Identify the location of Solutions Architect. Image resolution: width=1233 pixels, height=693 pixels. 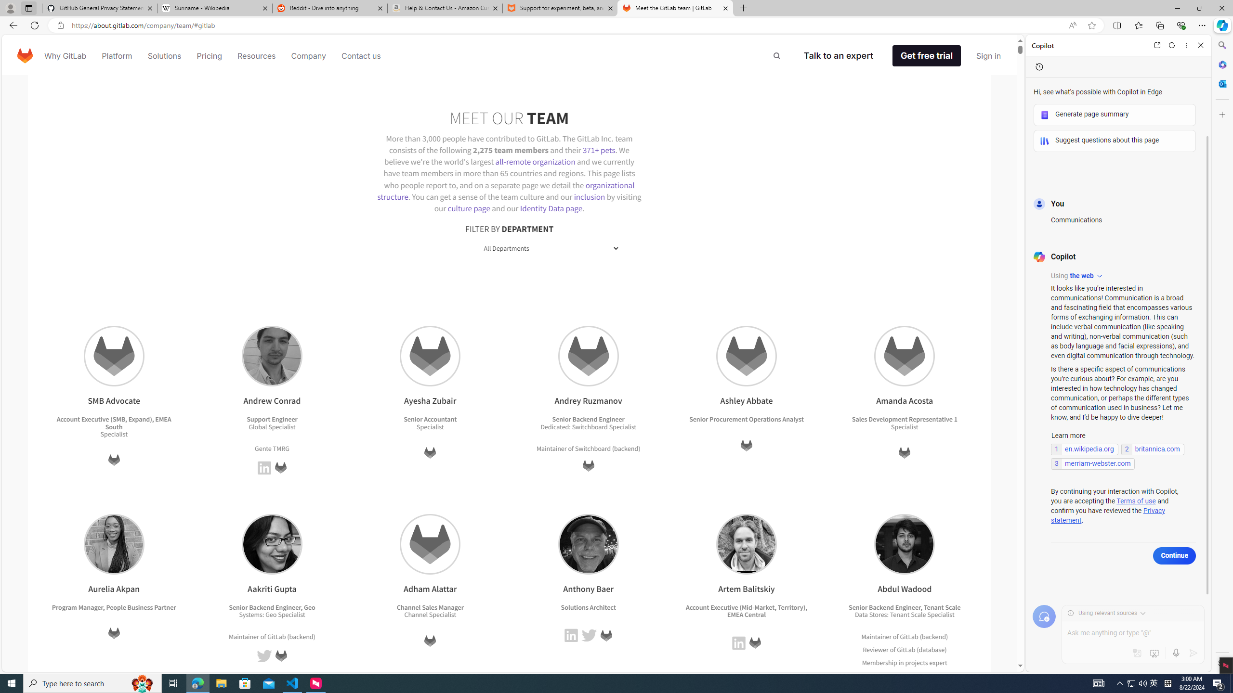
(589, 607).